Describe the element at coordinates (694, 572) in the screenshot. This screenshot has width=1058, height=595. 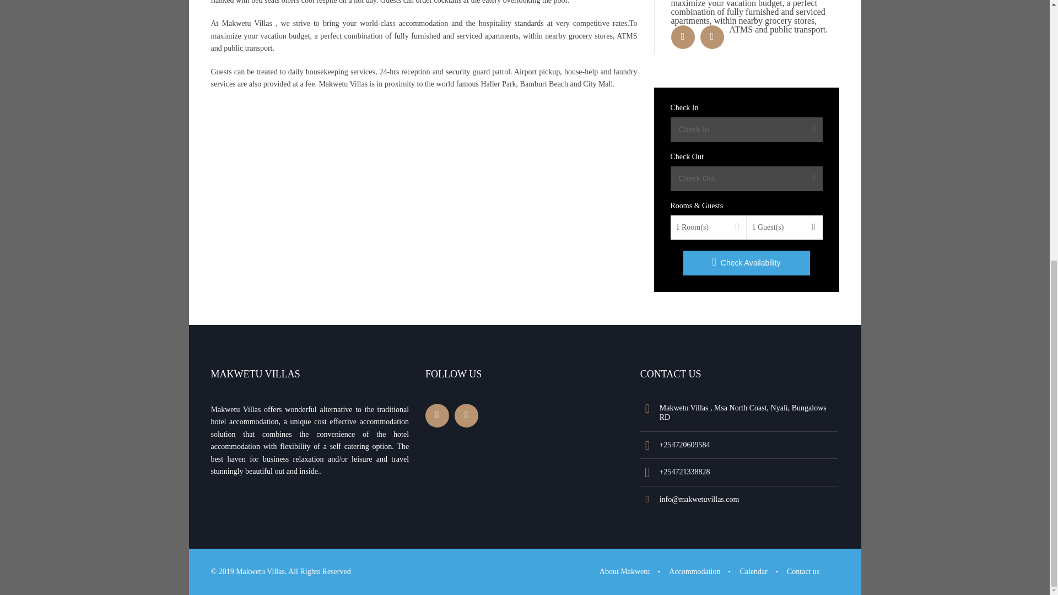
I see `Accommodation` at that location.